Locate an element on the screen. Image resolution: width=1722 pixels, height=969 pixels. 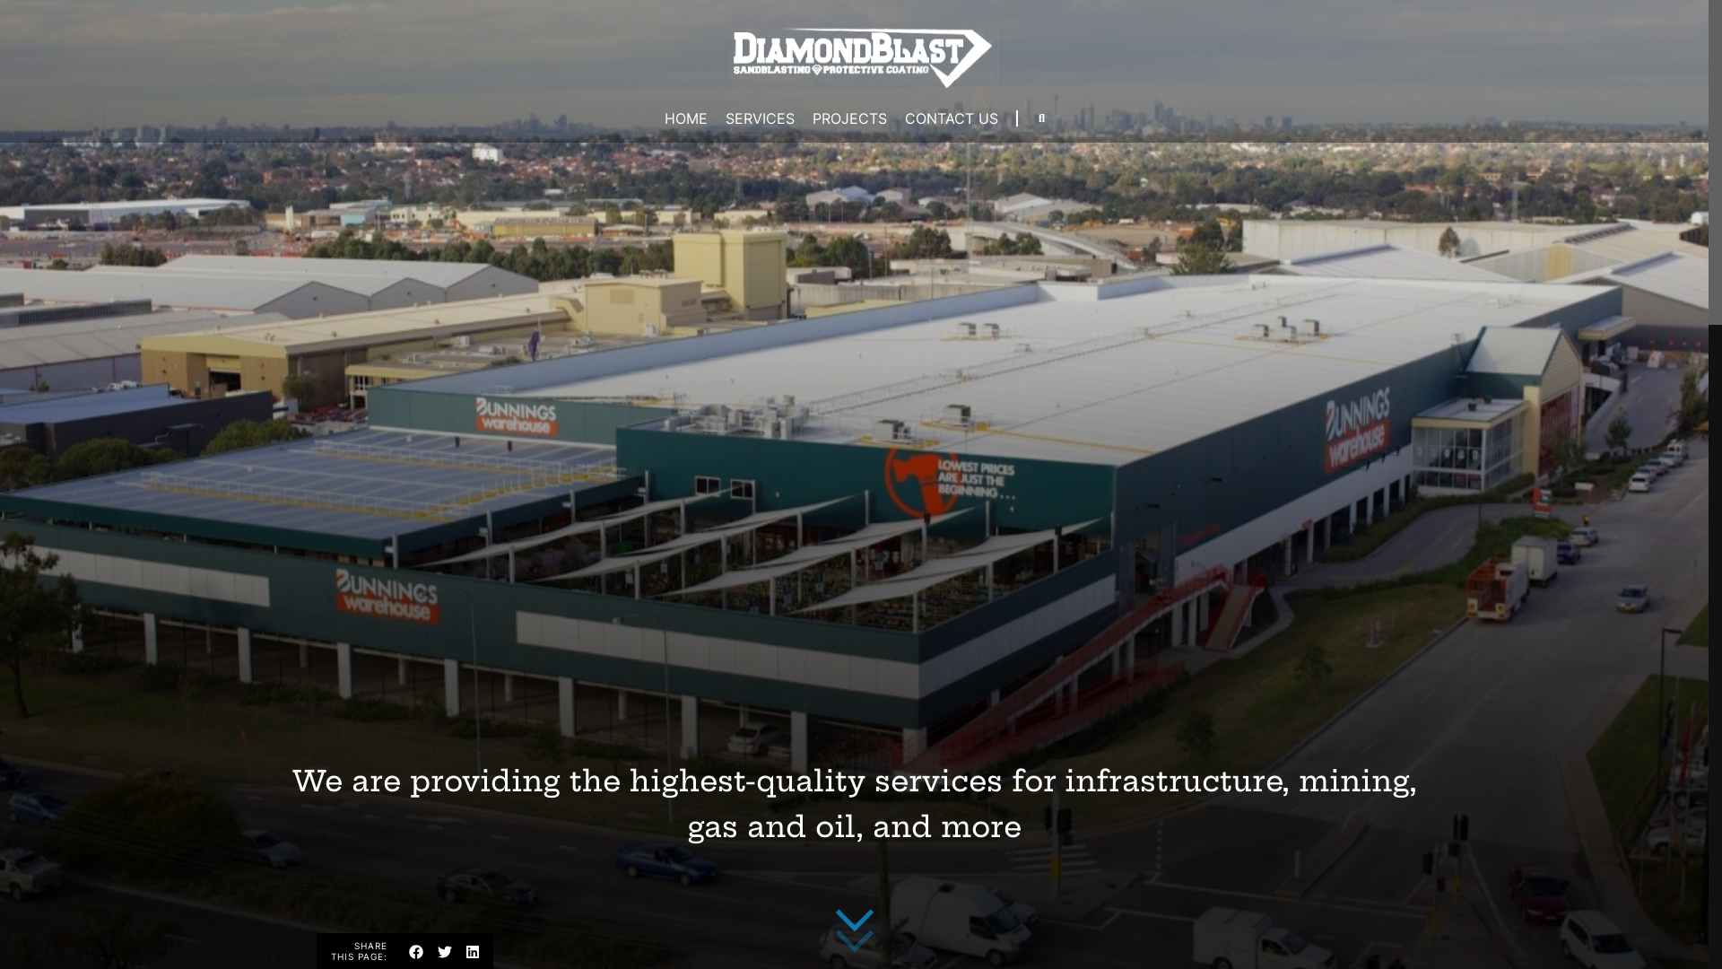
SERVICES is located at coordinates (759, 118).